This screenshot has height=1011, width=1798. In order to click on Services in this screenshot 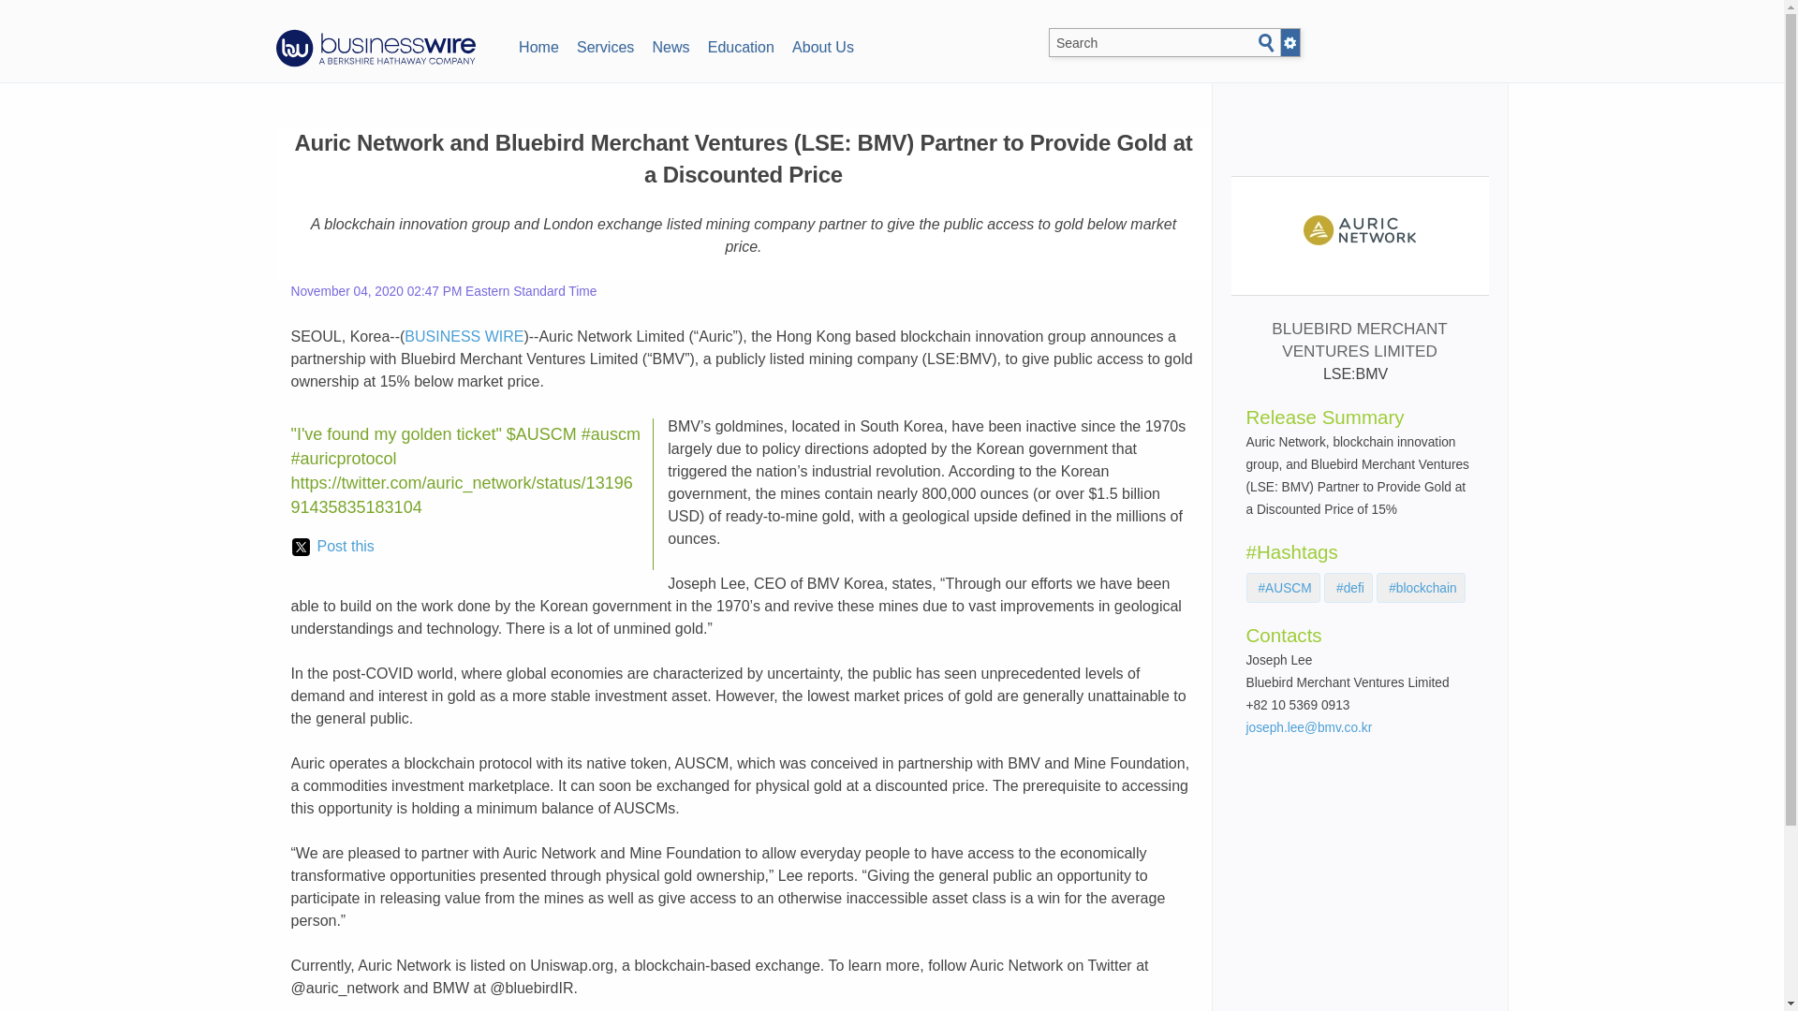, I will do `click(605, 45)`.